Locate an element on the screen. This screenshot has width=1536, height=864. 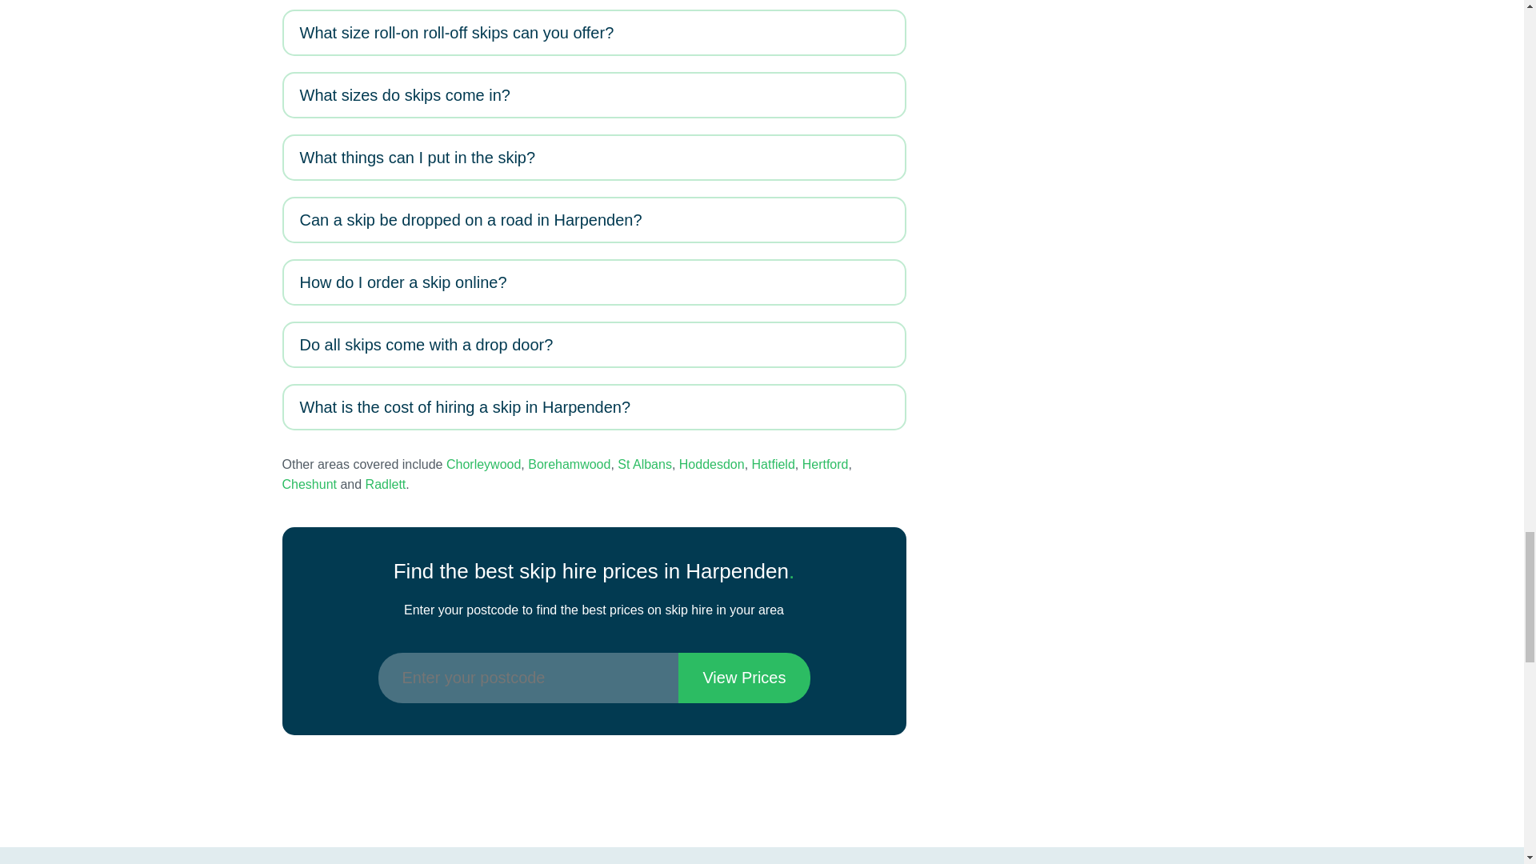
View Prices is located at coordinates (744, 678).